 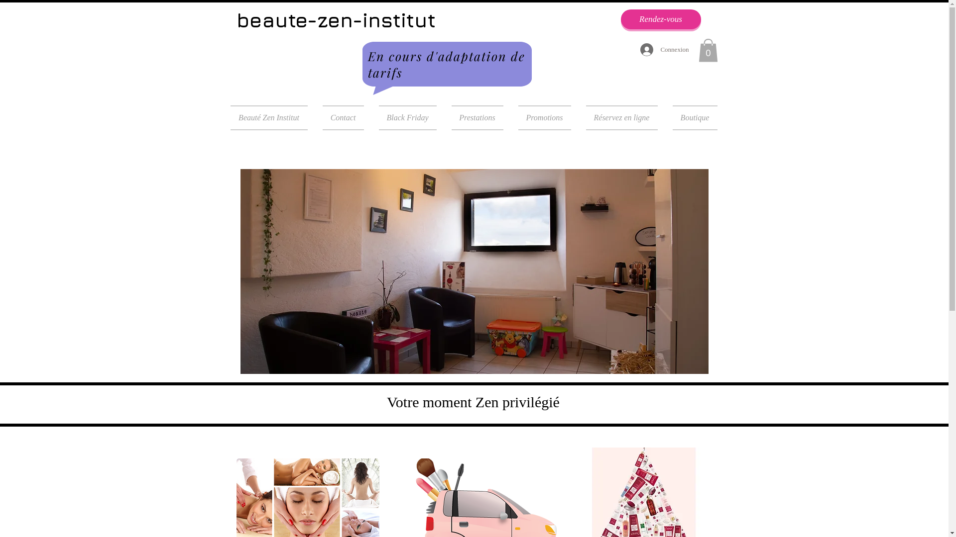 What do you see at coordinates (664, 50) in the screenshot?
I see `Connexion` at bounding box center [664, 50].